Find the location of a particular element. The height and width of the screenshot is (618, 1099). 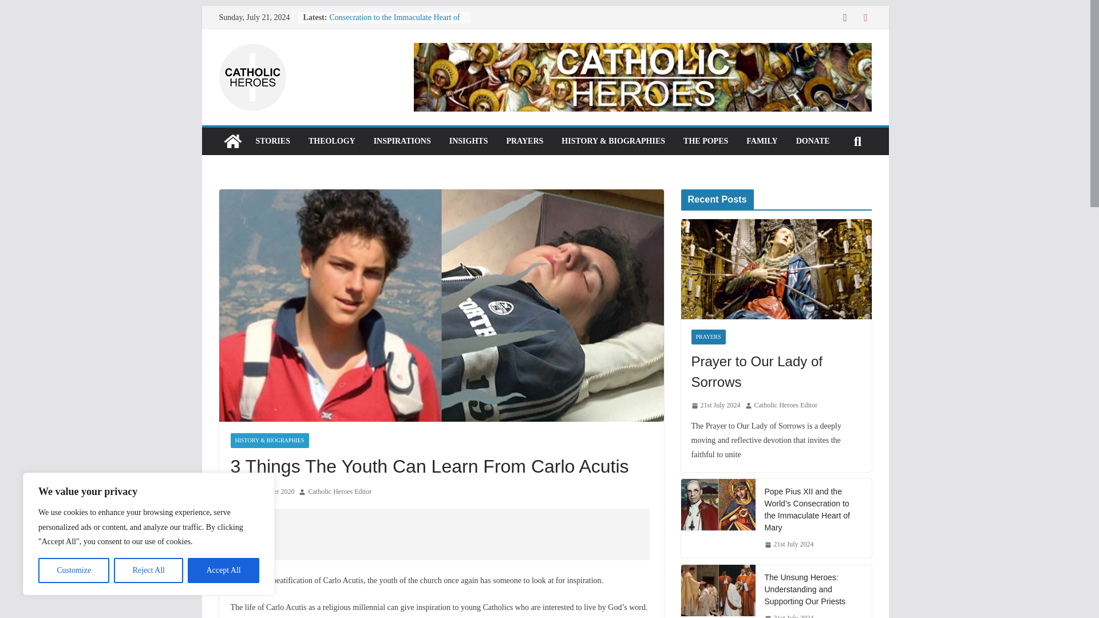

INSIGHTS is located at coordinates (468, 141).